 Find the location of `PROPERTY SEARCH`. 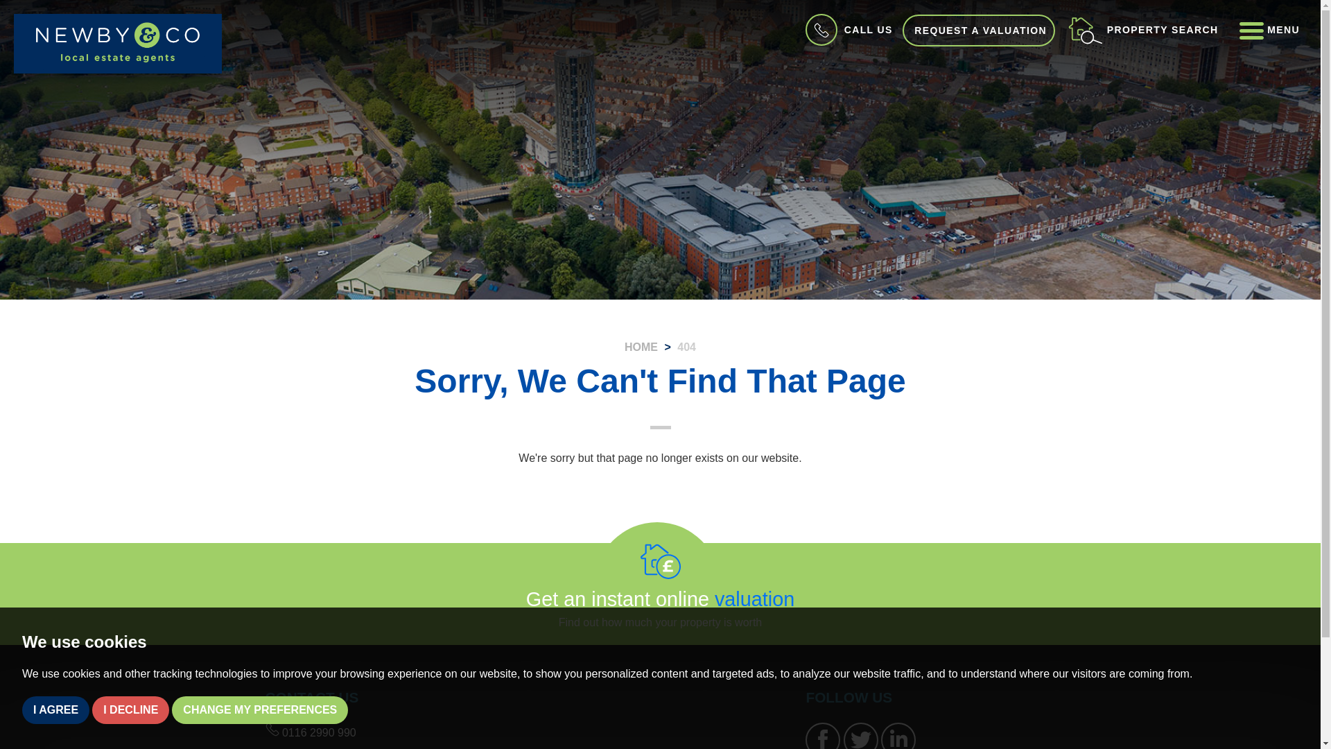

PROPERTY SEARCH is located at coordinates (1143, 29).